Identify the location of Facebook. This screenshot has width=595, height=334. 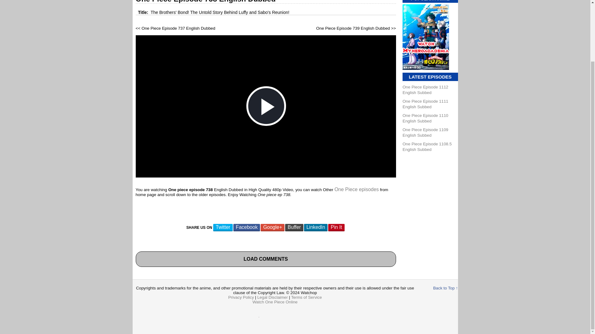
(247, 228).